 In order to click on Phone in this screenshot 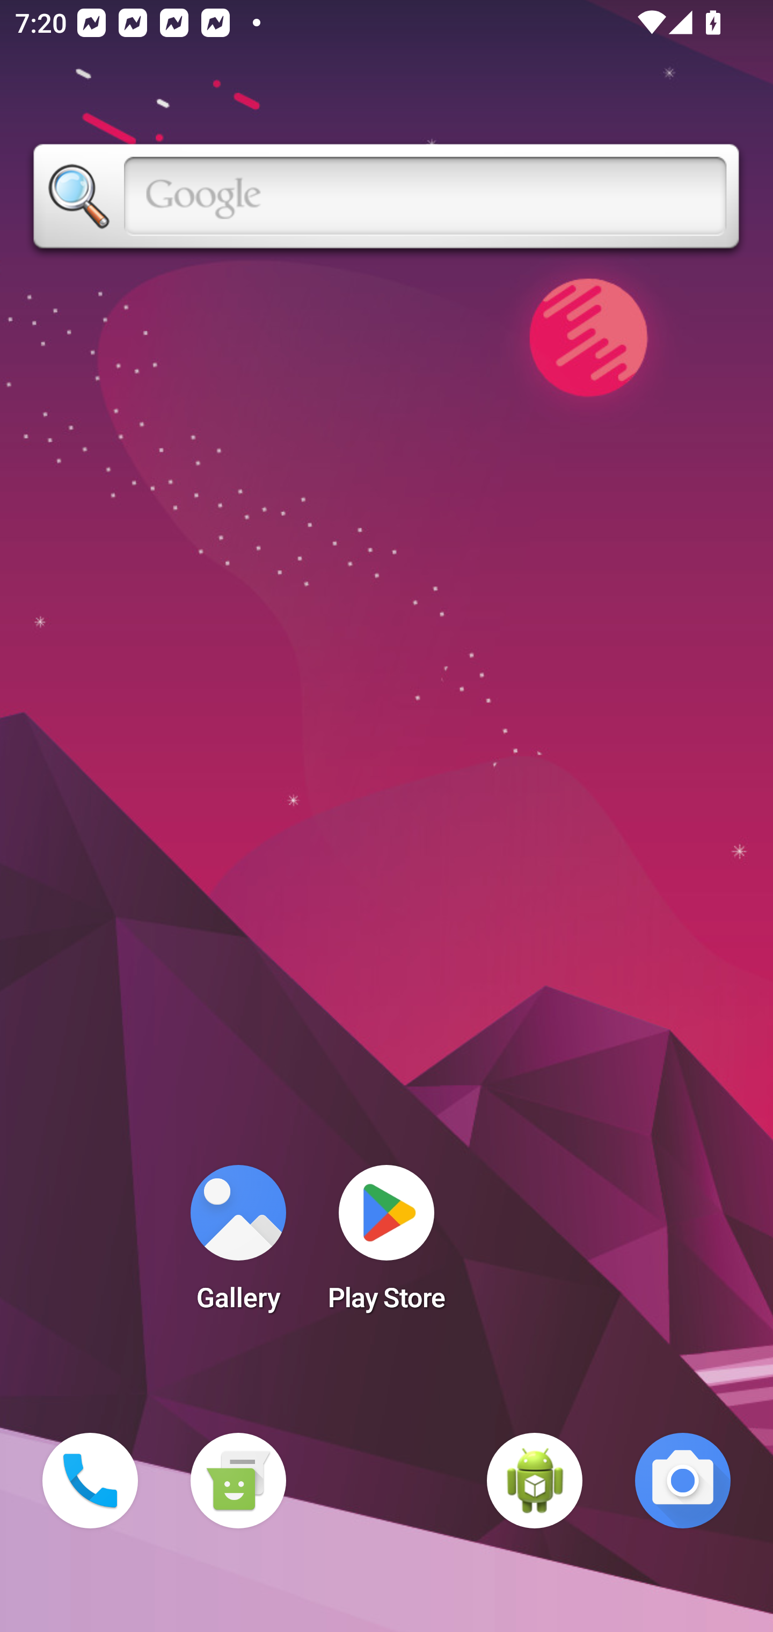, I will do `click(90, 1481)`.